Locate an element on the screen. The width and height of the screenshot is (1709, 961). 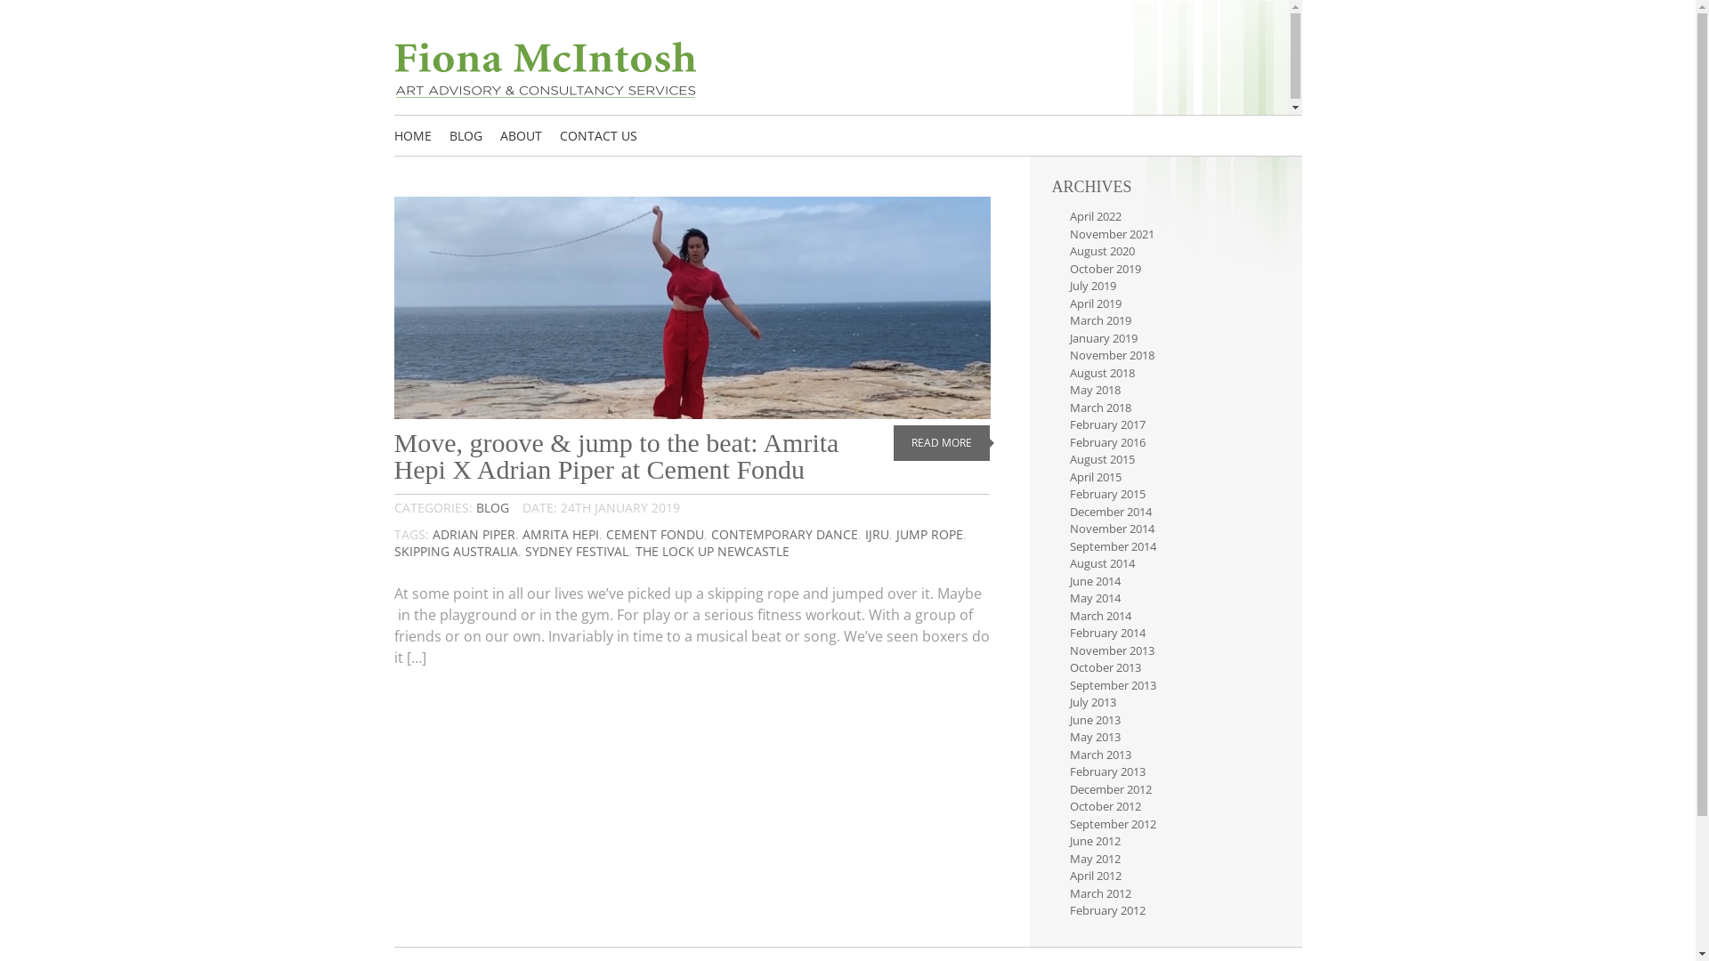
HOME is located at coordinates (412, 136).